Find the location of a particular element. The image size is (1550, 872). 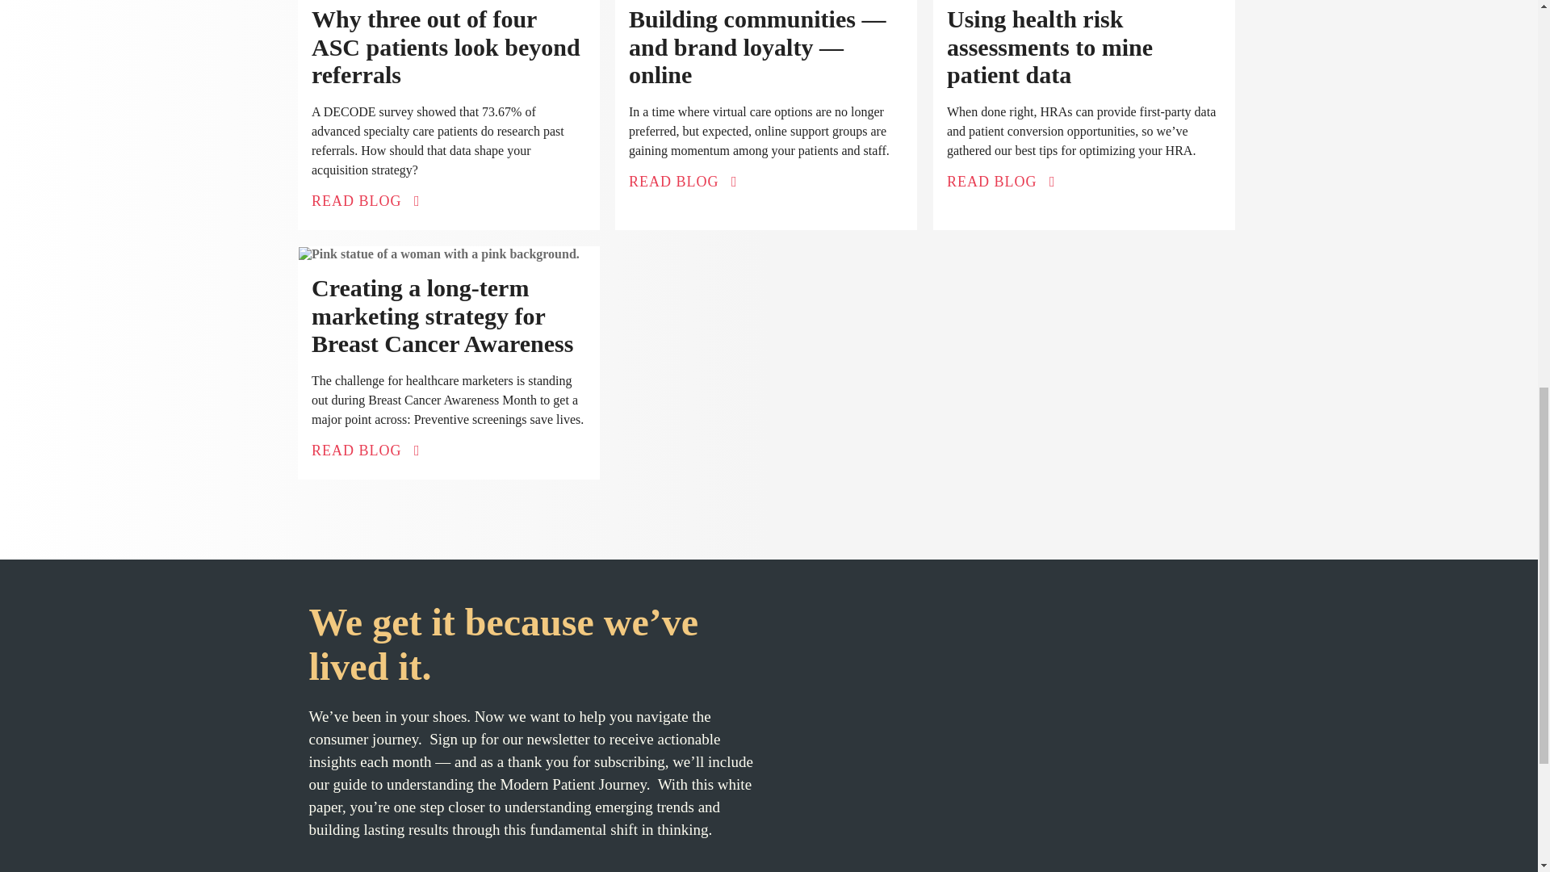

Form 0 is located at coordinates (1003, 740).